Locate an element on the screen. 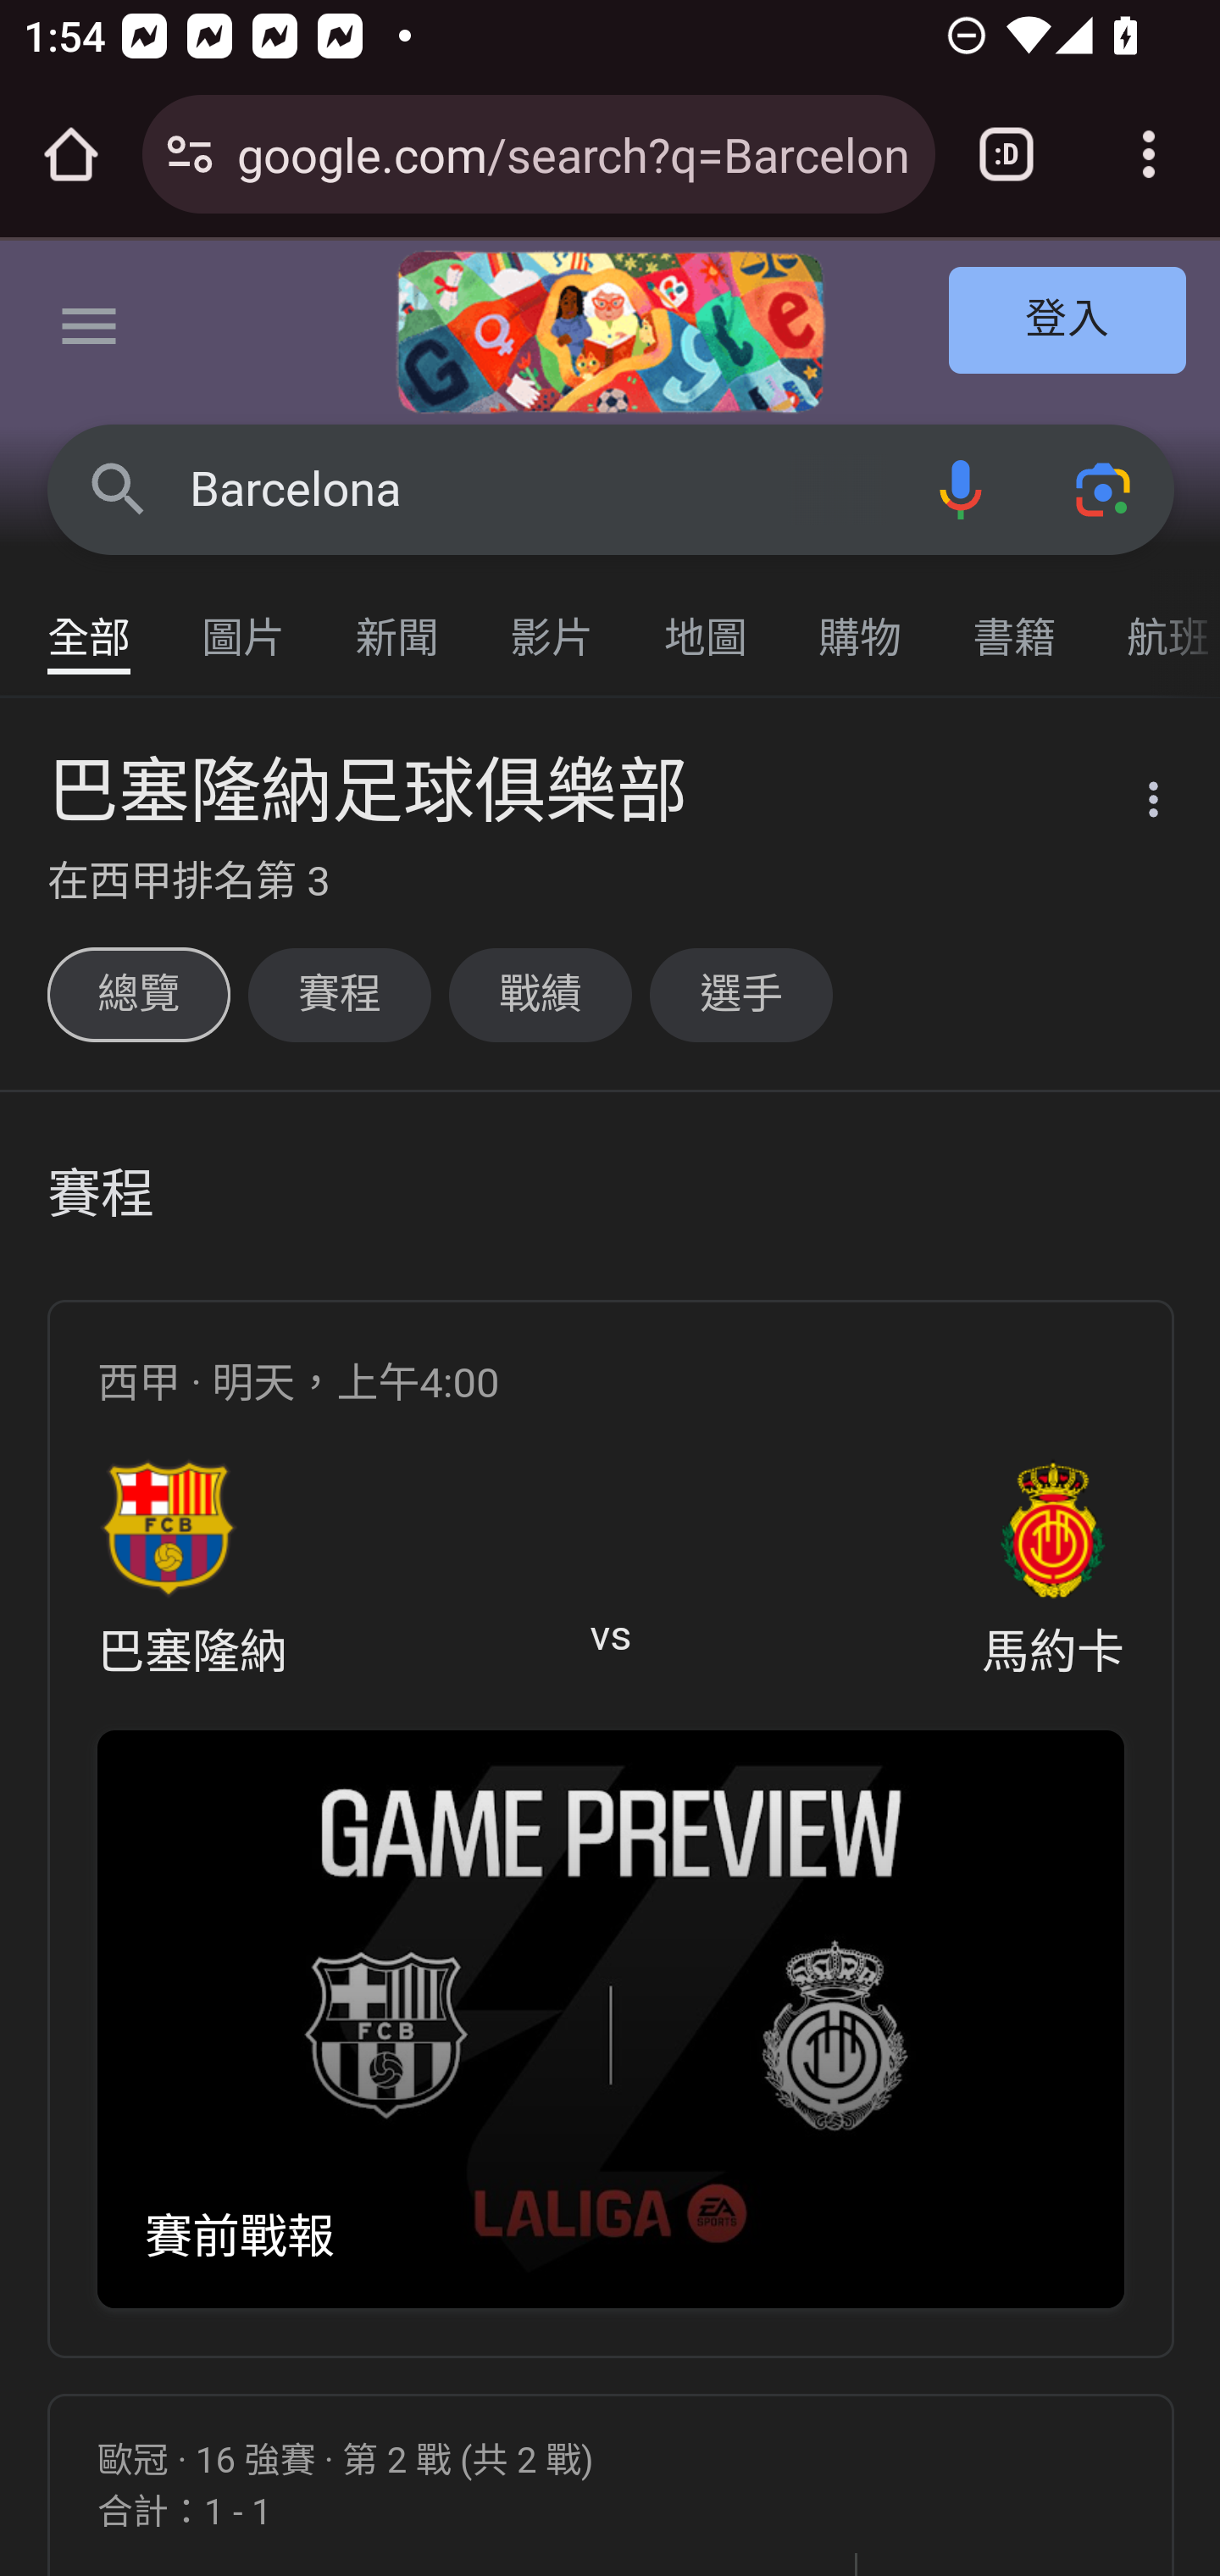 The width and height of the screenshot is (1220, 2576). Customize and control Google Chrome is located at coordinates (1149, 154).